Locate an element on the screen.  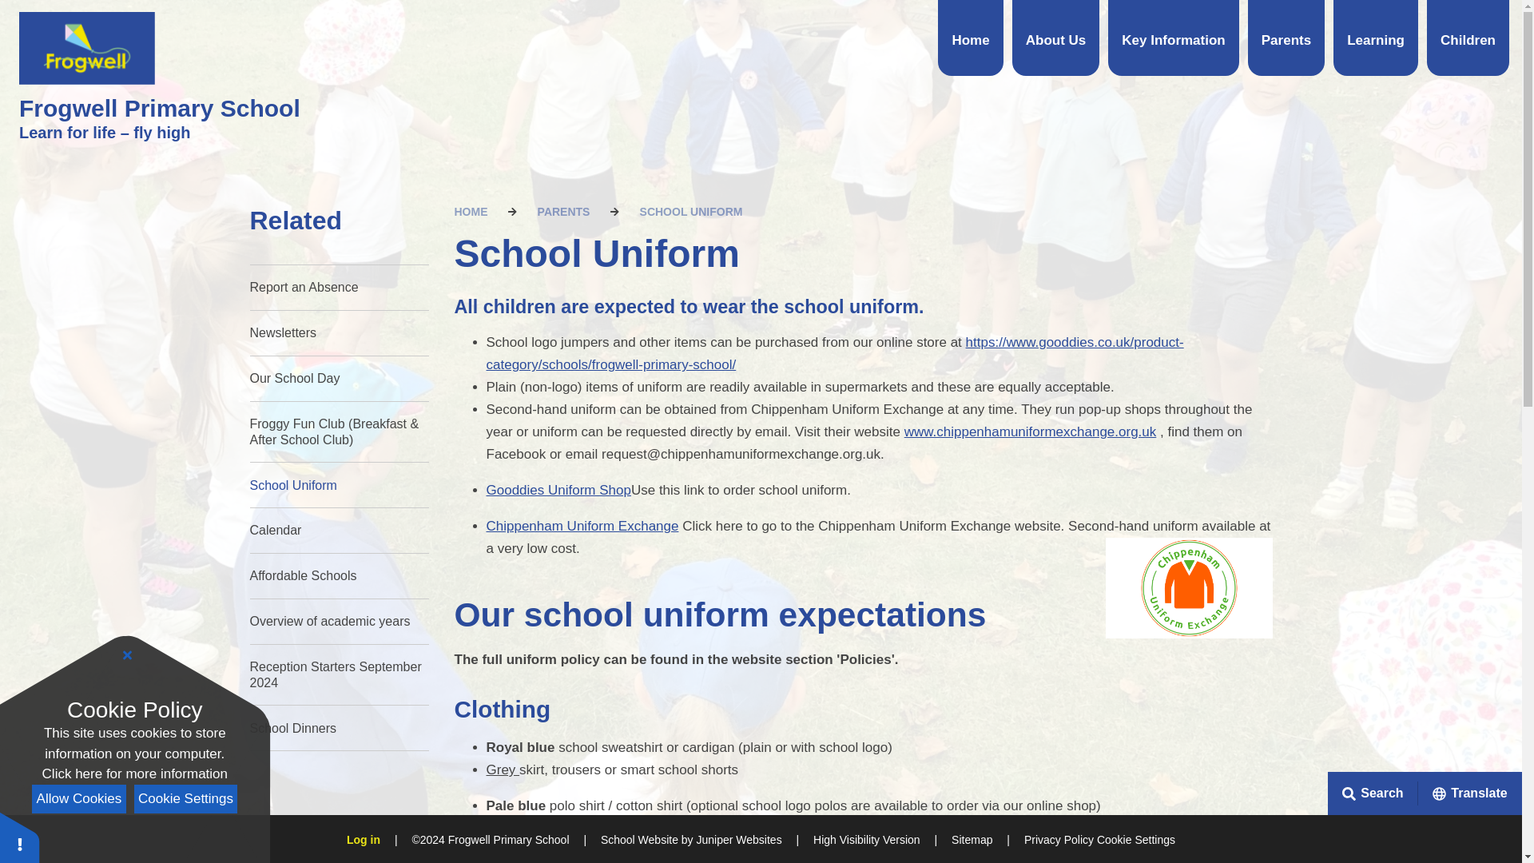
Allow Cookies is located at coordinates (78, 799).